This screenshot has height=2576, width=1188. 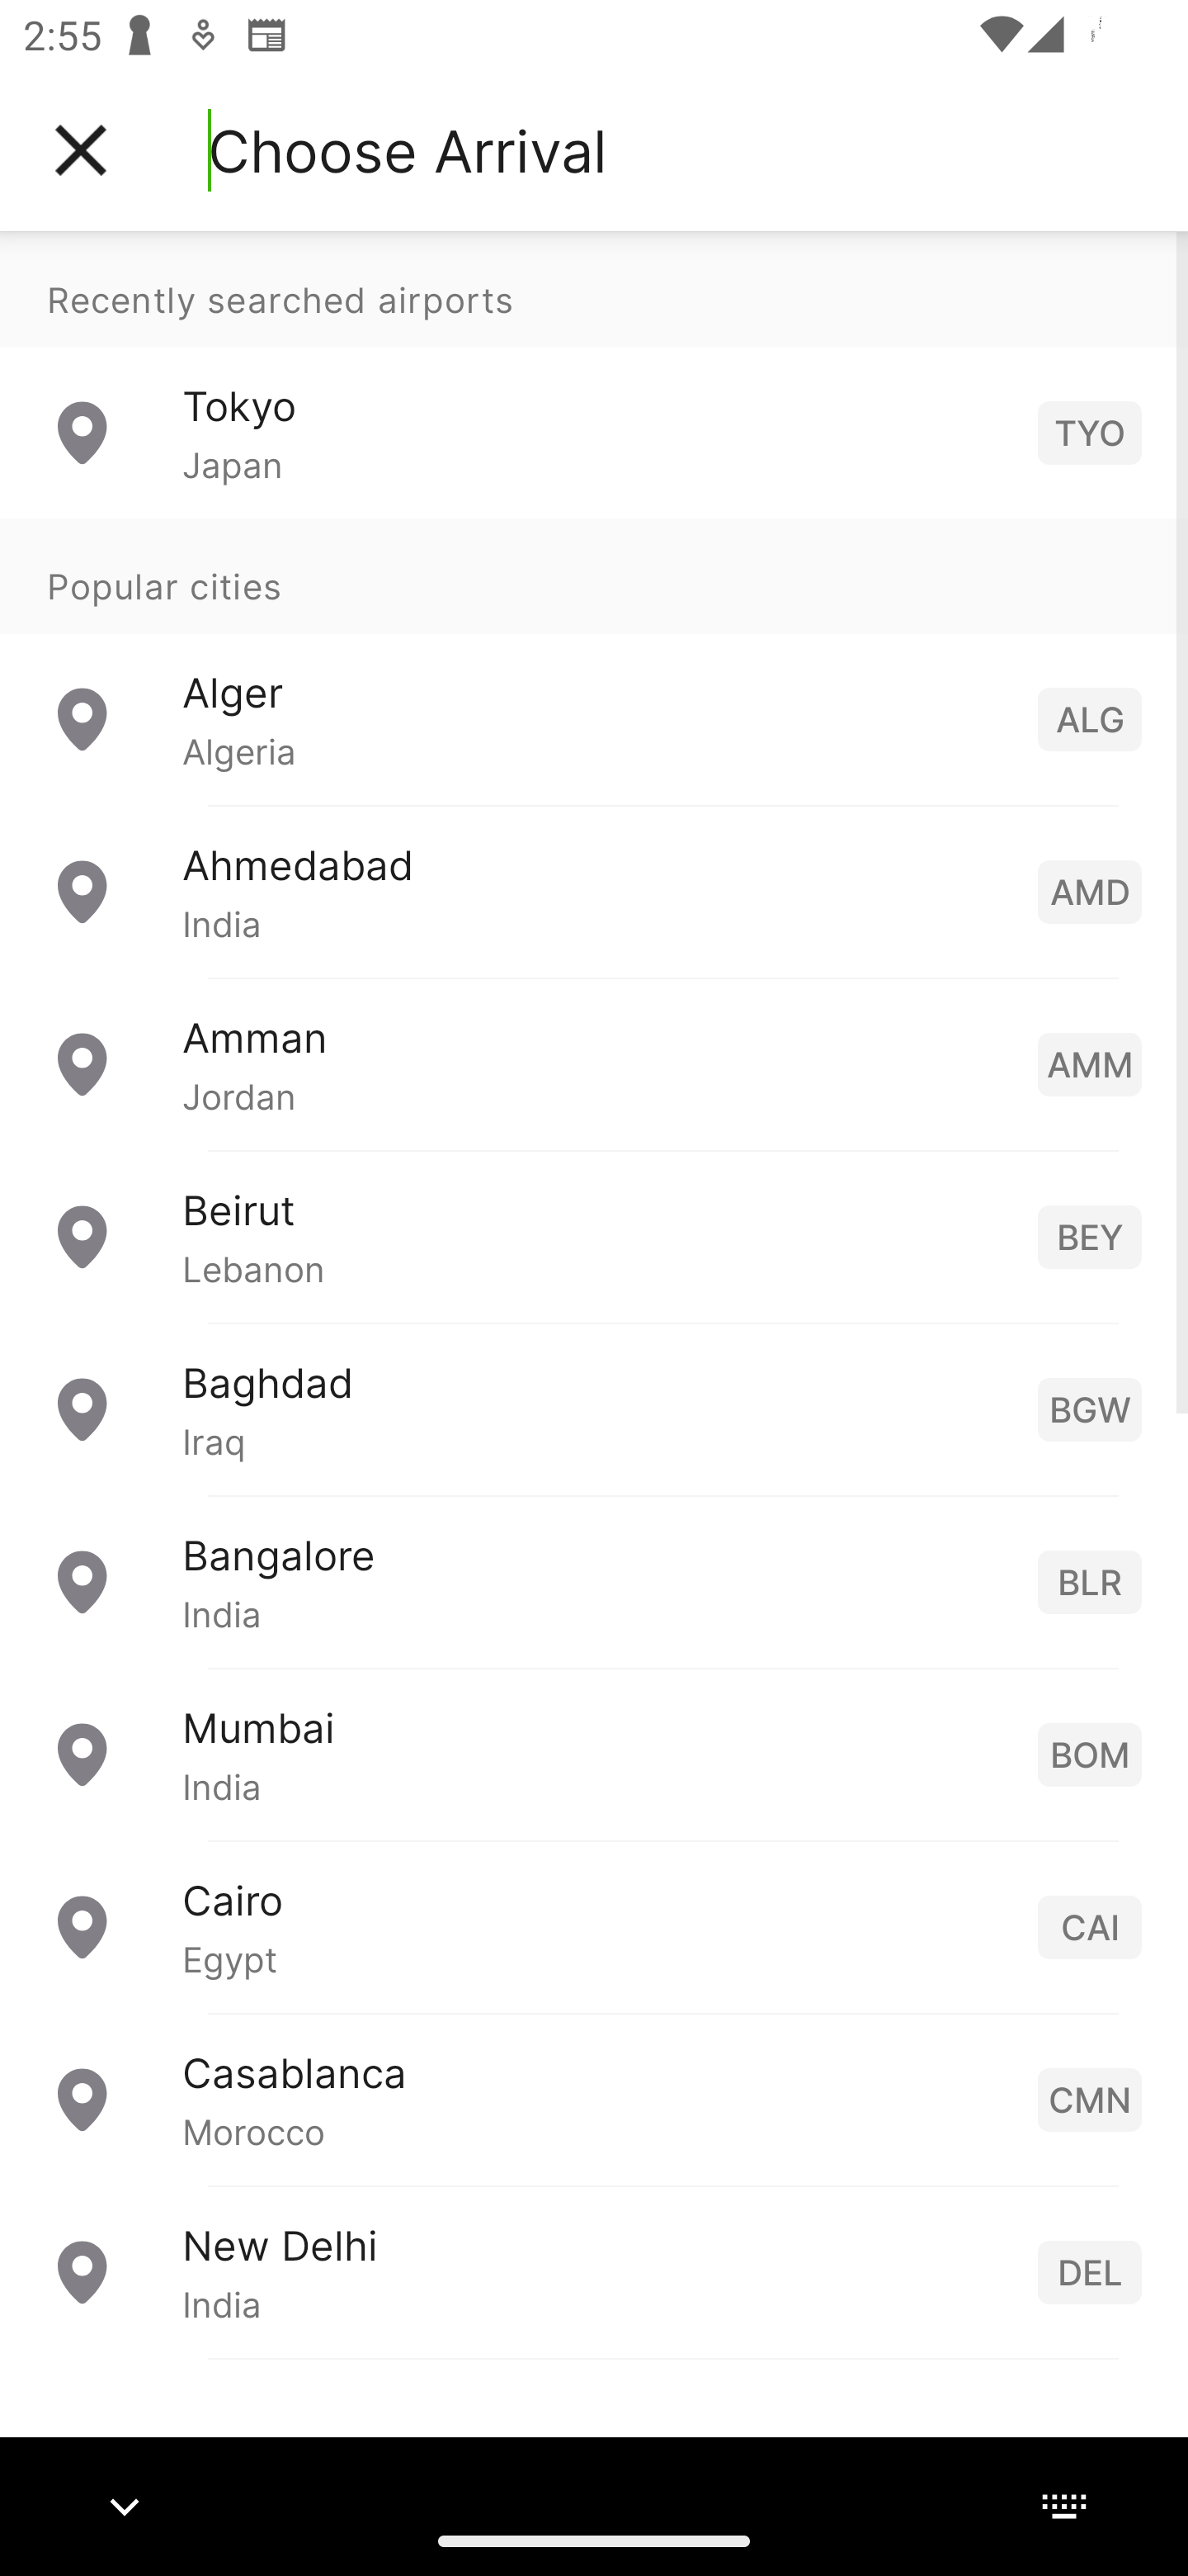 I want to click on Cairo Egypt CAI, so click(x=594, y=1925).